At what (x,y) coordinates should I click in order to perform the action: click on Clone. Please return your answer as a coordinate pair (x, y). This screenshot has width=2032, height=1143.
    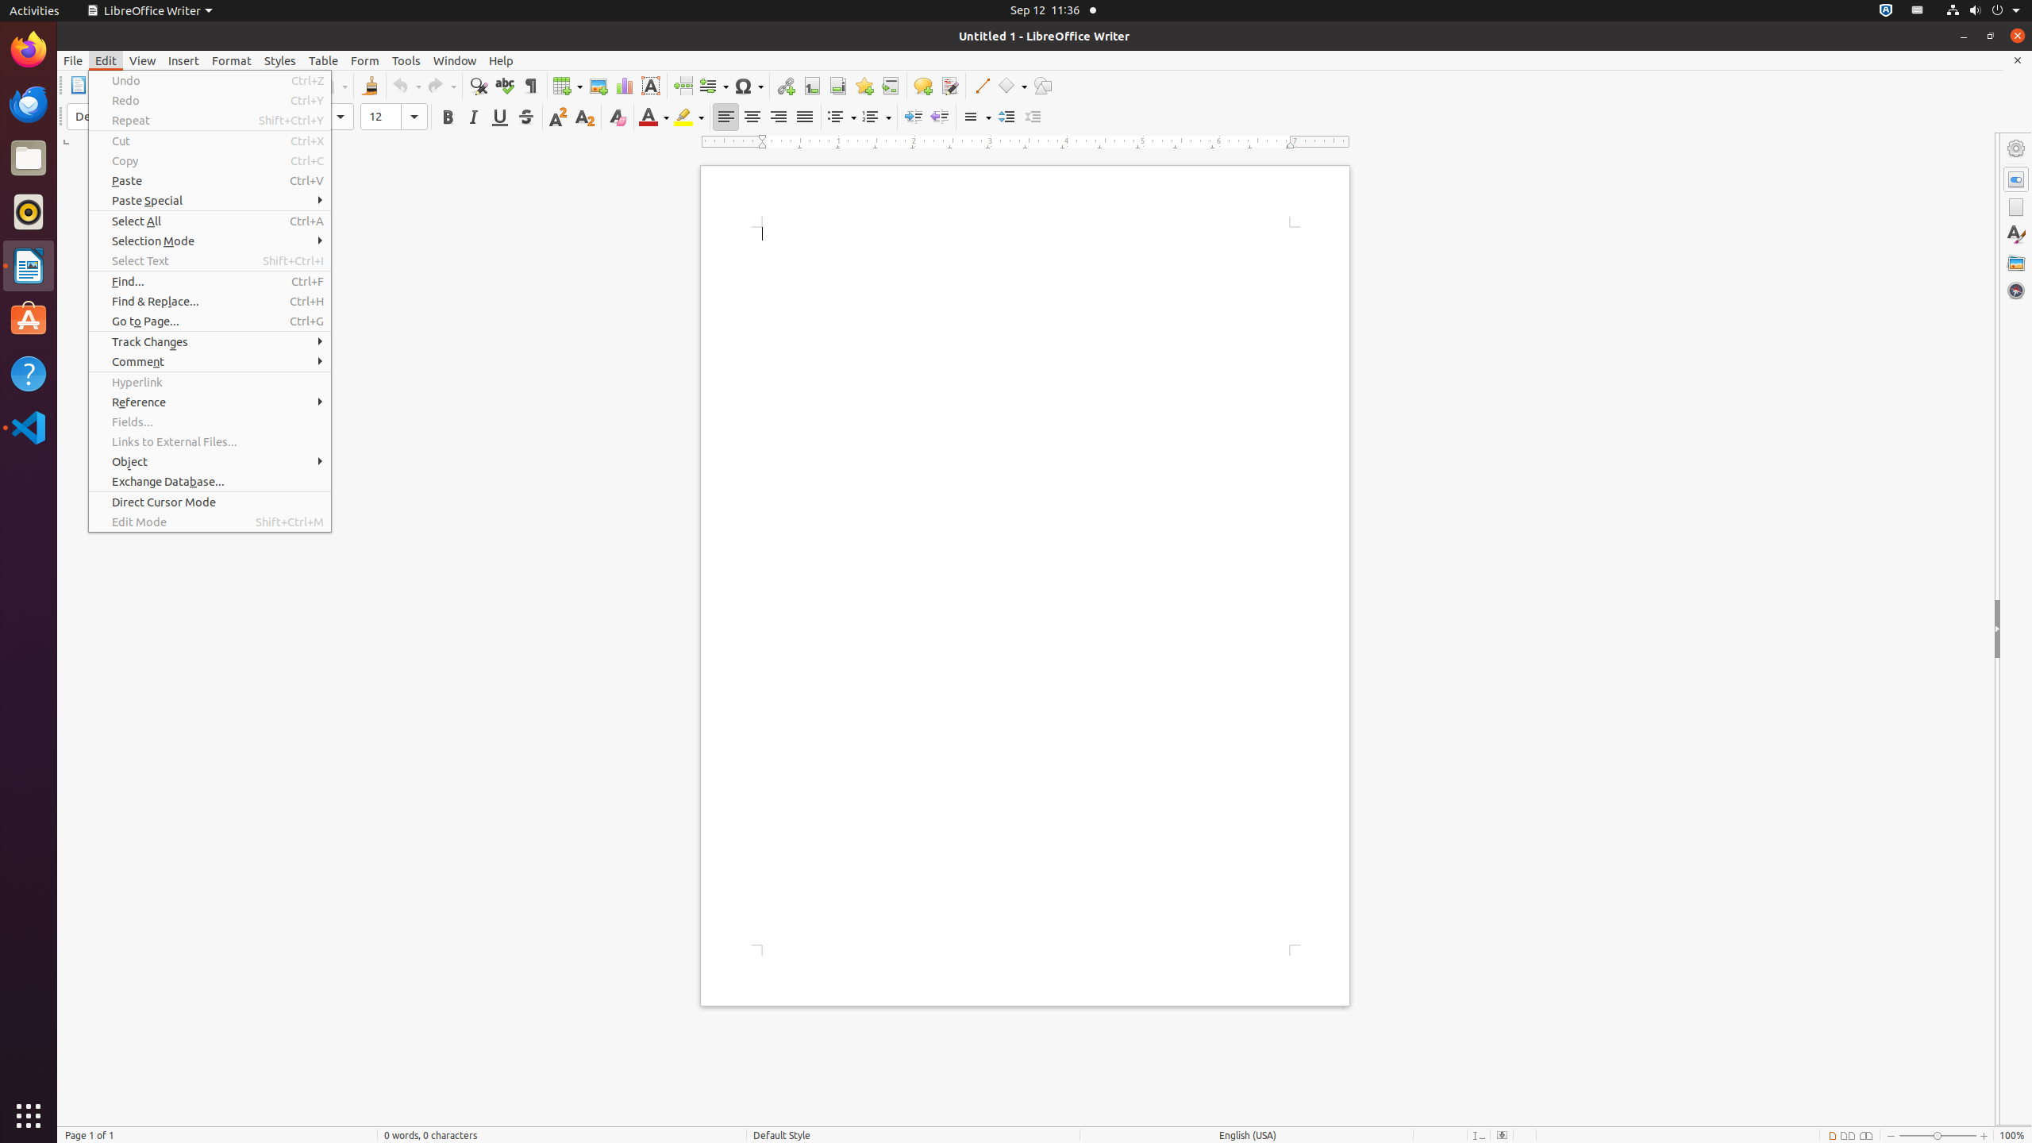
    Looking at the image, I should click on (370, 86).